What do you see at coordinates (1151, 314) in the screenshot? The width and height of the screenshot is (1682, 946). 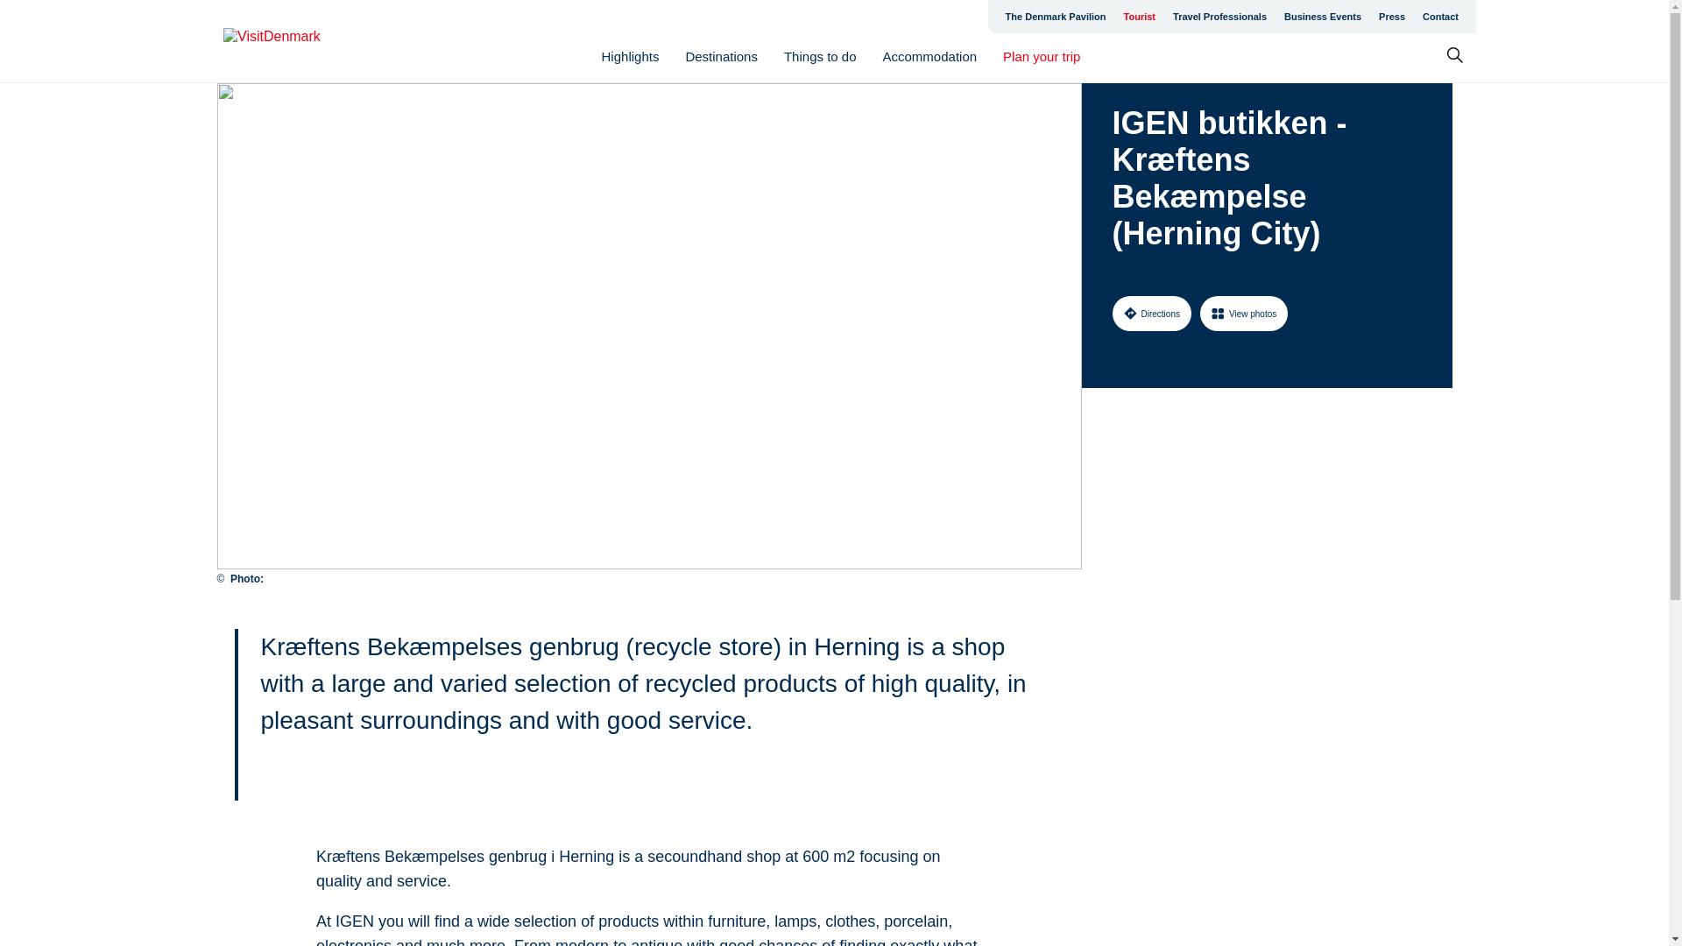 I see `Directions` at bounding box center [1151, 314].